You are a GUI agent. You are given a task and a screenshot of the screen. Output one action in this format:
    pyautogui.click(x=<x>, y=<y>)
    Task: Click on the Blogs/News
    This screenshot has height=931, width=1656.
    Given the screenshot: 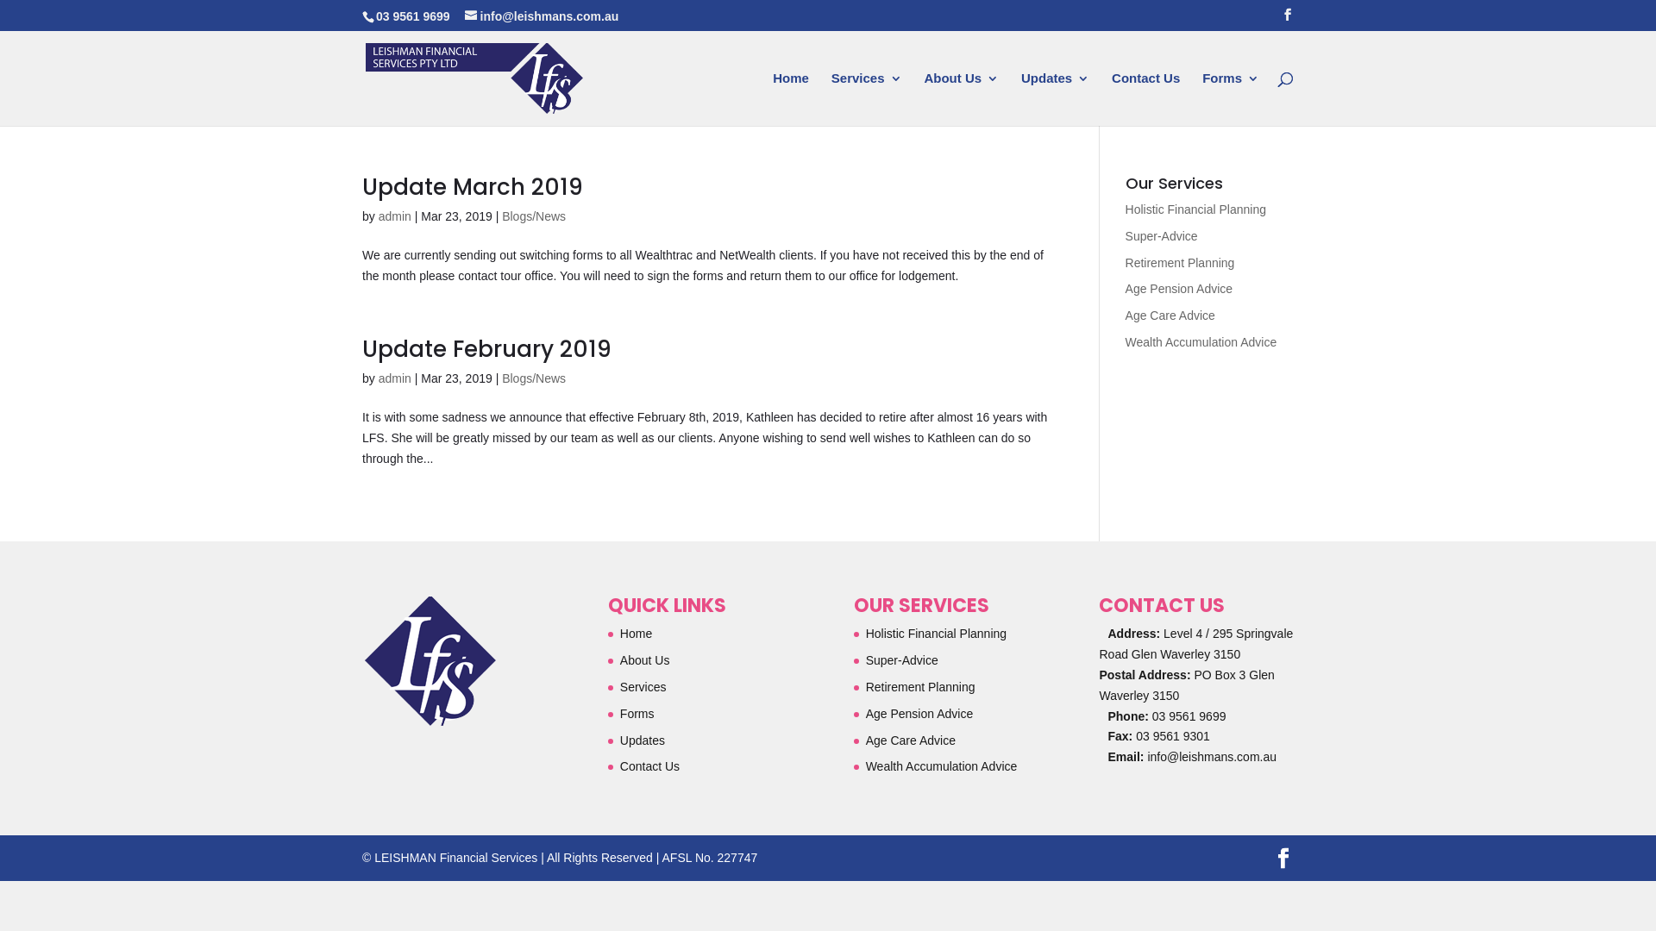 What is the action you would take?
    pyautogui.click(x=534, y=378)
    